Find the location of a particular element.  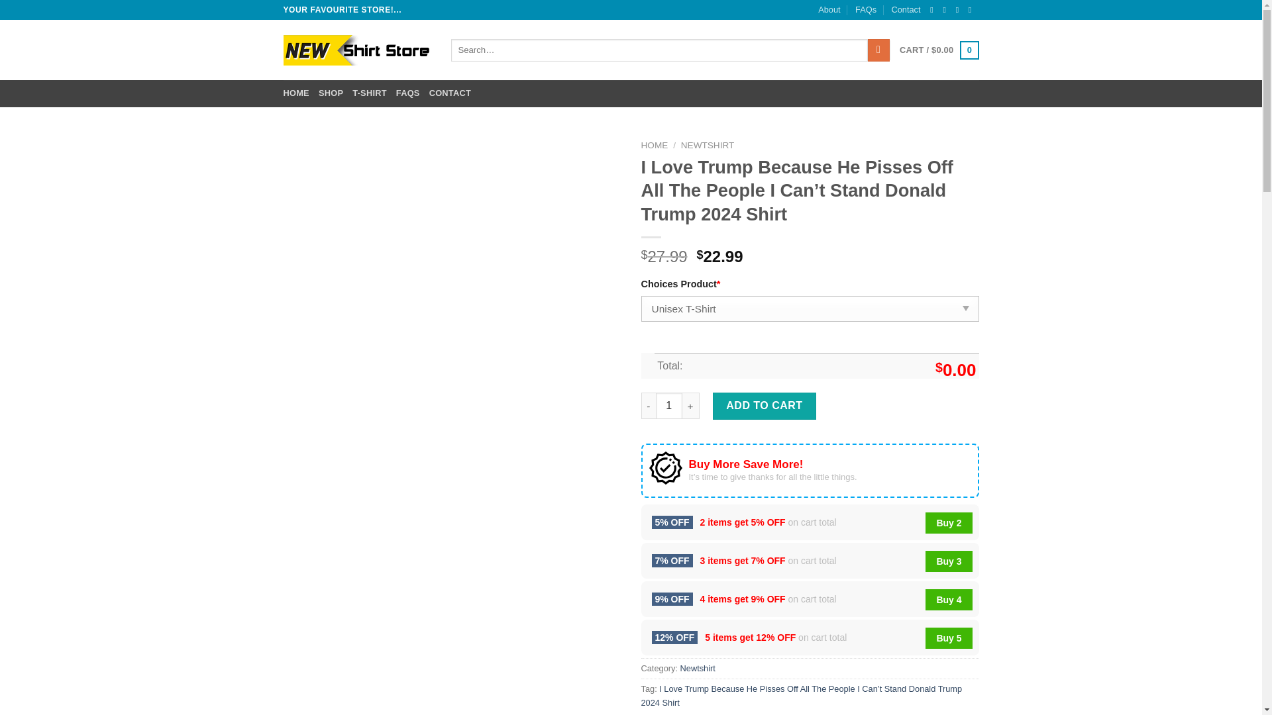

1 is located at coordinates (669, 405).